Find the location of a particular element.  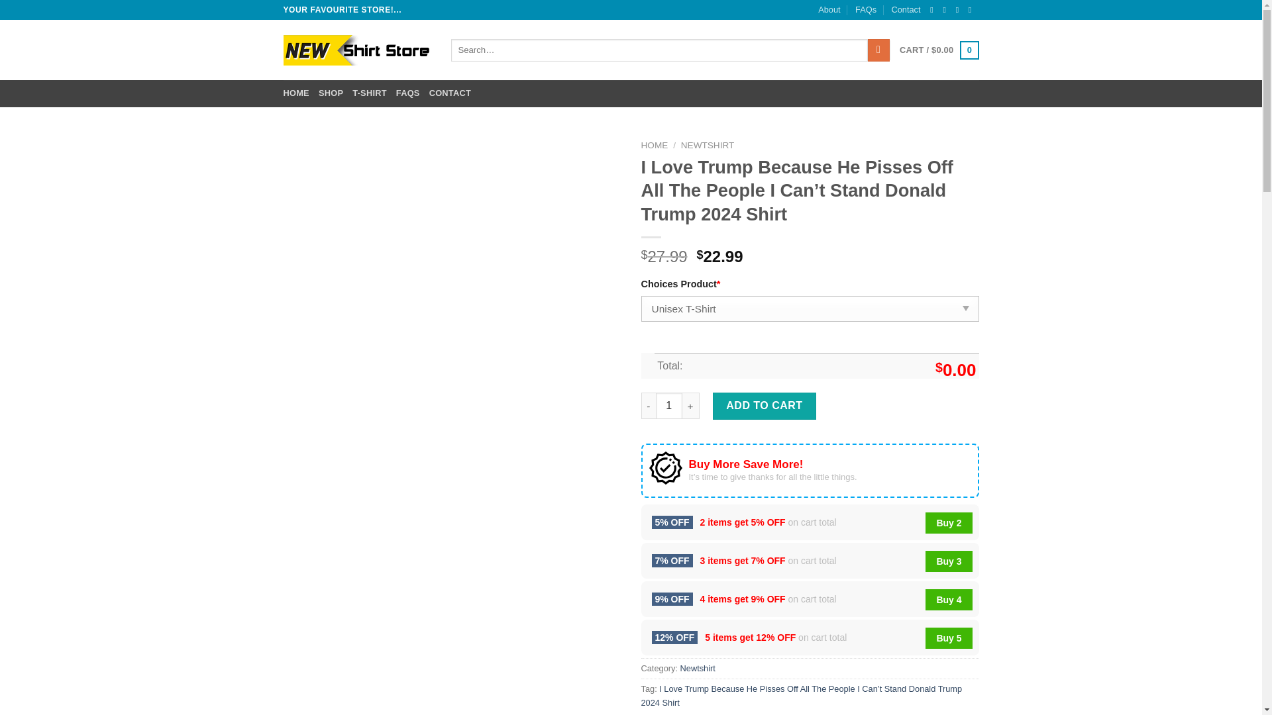

1 is located at coordinates (669, 405).